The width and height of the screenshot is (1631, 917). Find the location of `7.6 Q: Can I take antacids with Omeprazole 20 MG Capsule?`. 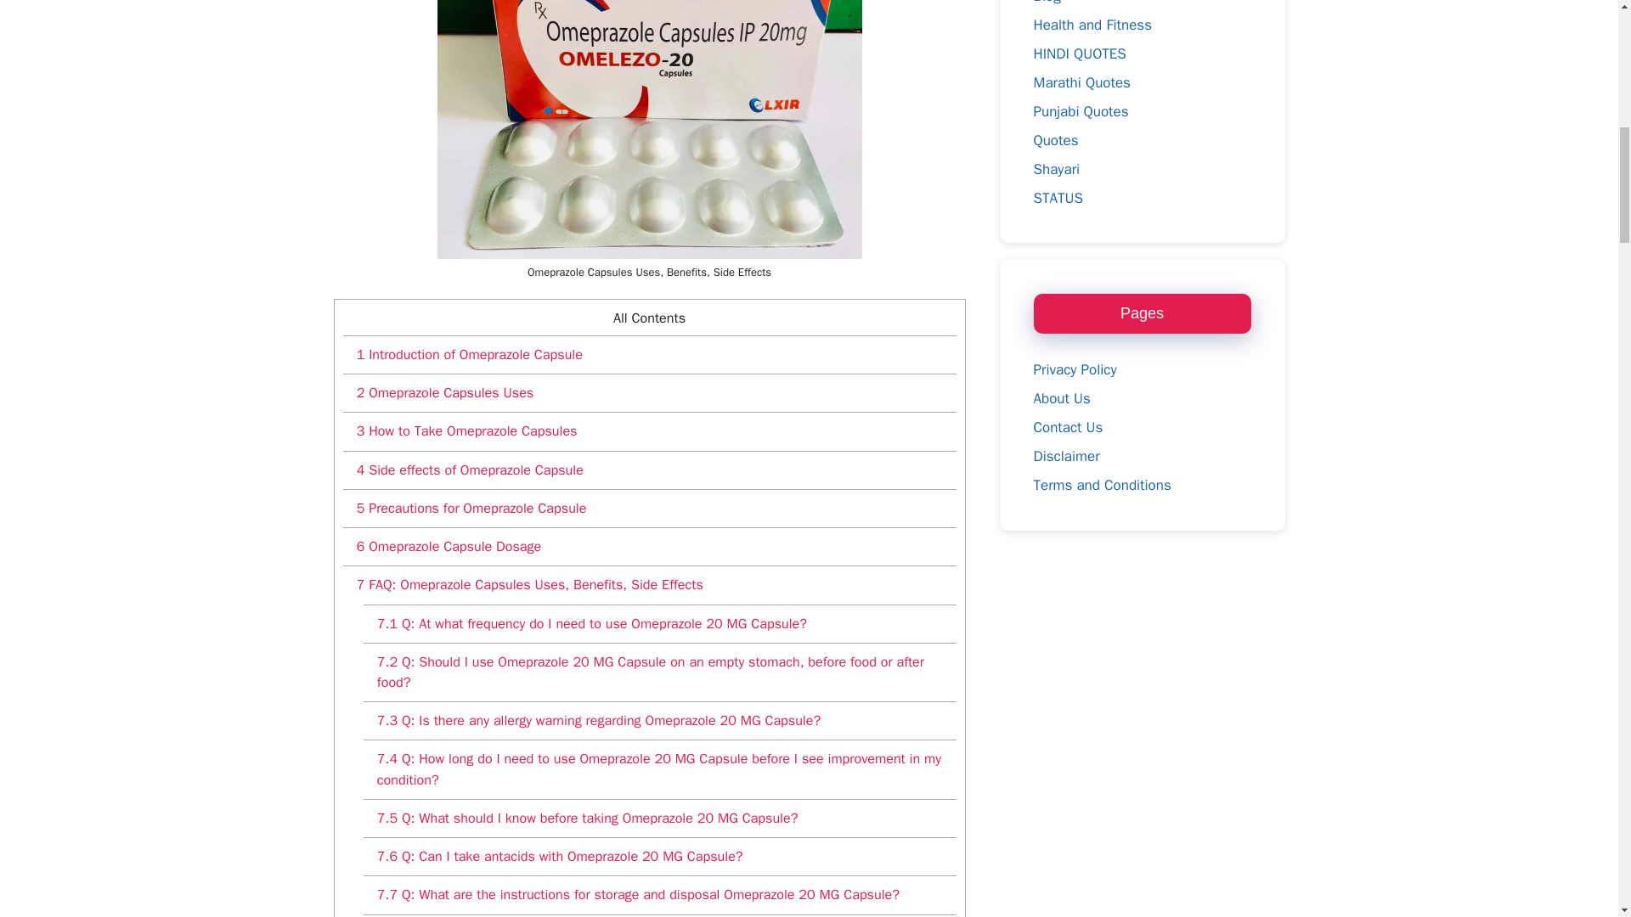

7.6 Q: Can I take antacids with Omeprazole 20 MG Capsule? is located at coordinates (659, 856).